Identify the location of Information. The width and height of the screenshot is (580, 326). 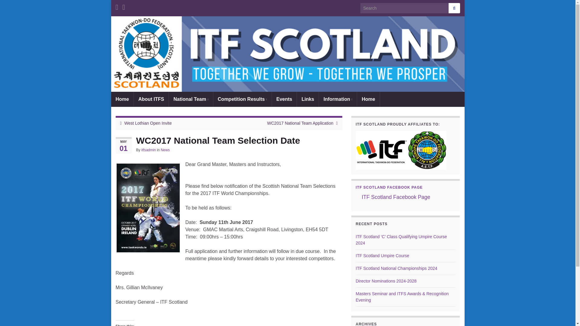
(338, 99).